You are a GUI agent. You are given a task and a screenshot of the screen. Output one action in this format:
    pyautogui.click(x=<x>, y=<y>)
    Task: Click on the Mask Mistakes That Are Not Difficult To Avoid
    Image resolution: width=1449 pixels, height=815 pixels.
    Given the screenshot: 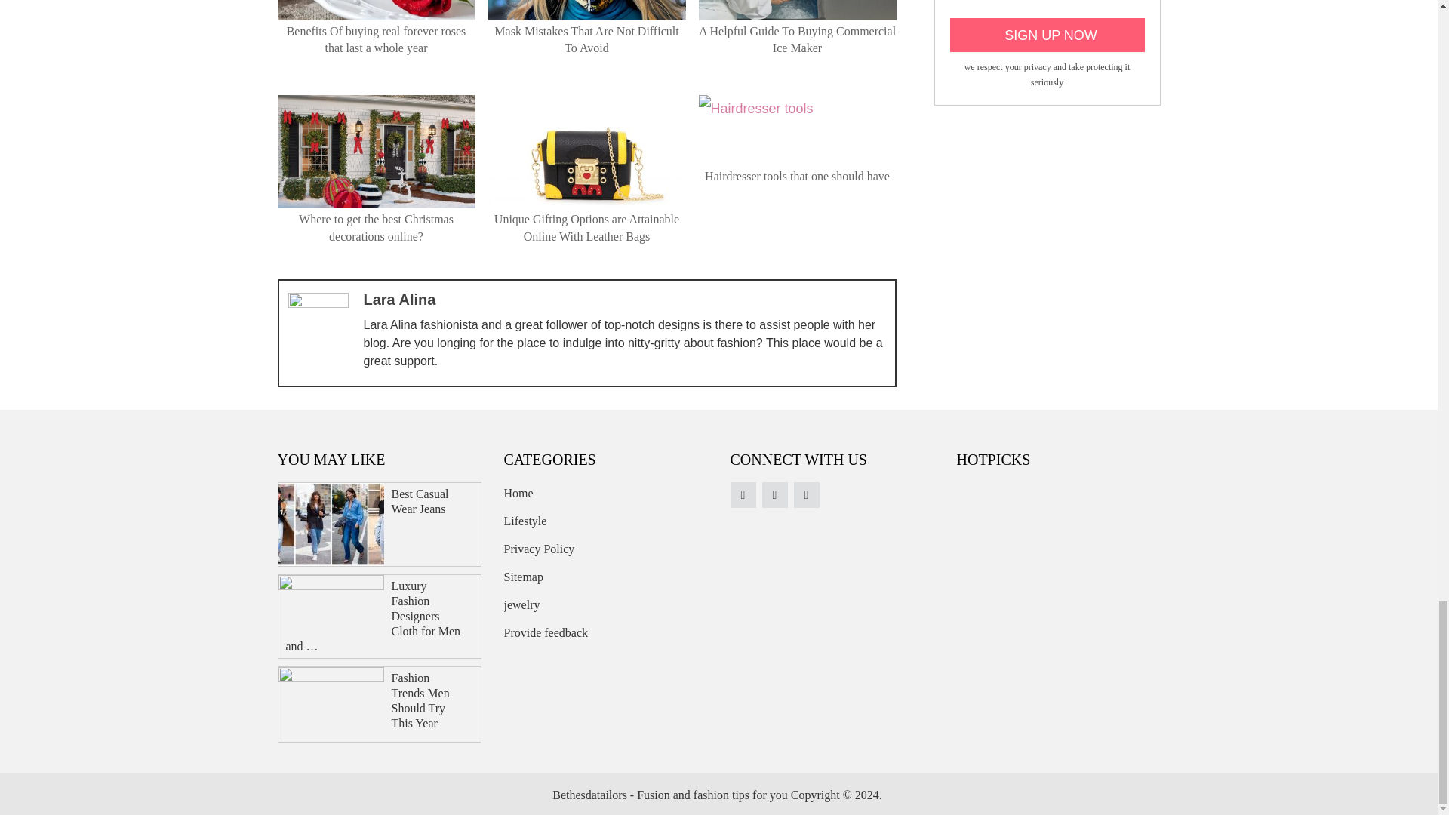 What is the action you would take?
    pyautogui.click(x=586, y=39)
    